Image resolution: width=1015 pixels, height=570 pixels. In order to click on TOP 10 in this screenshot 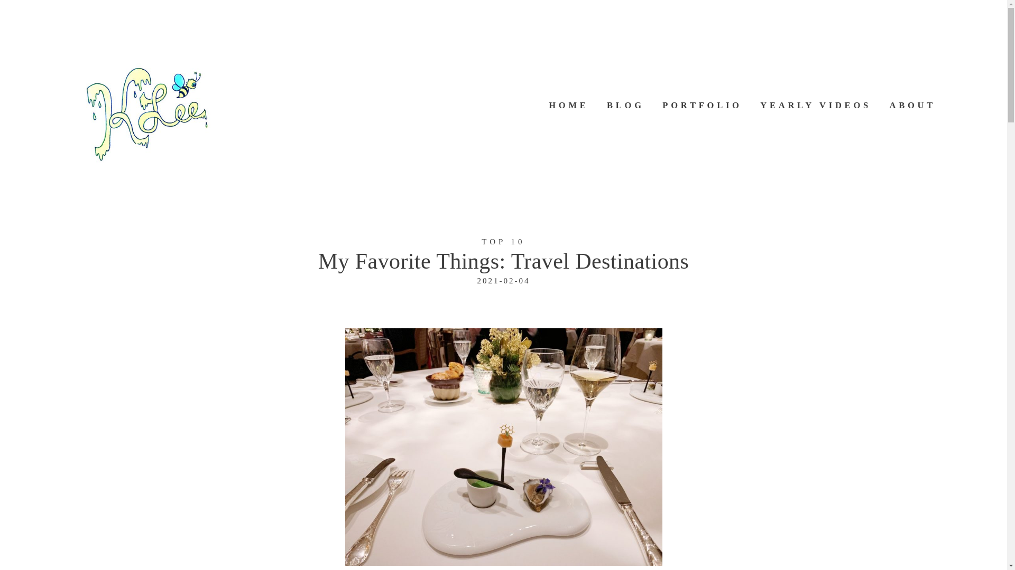, I will do `click(503, 242)`.